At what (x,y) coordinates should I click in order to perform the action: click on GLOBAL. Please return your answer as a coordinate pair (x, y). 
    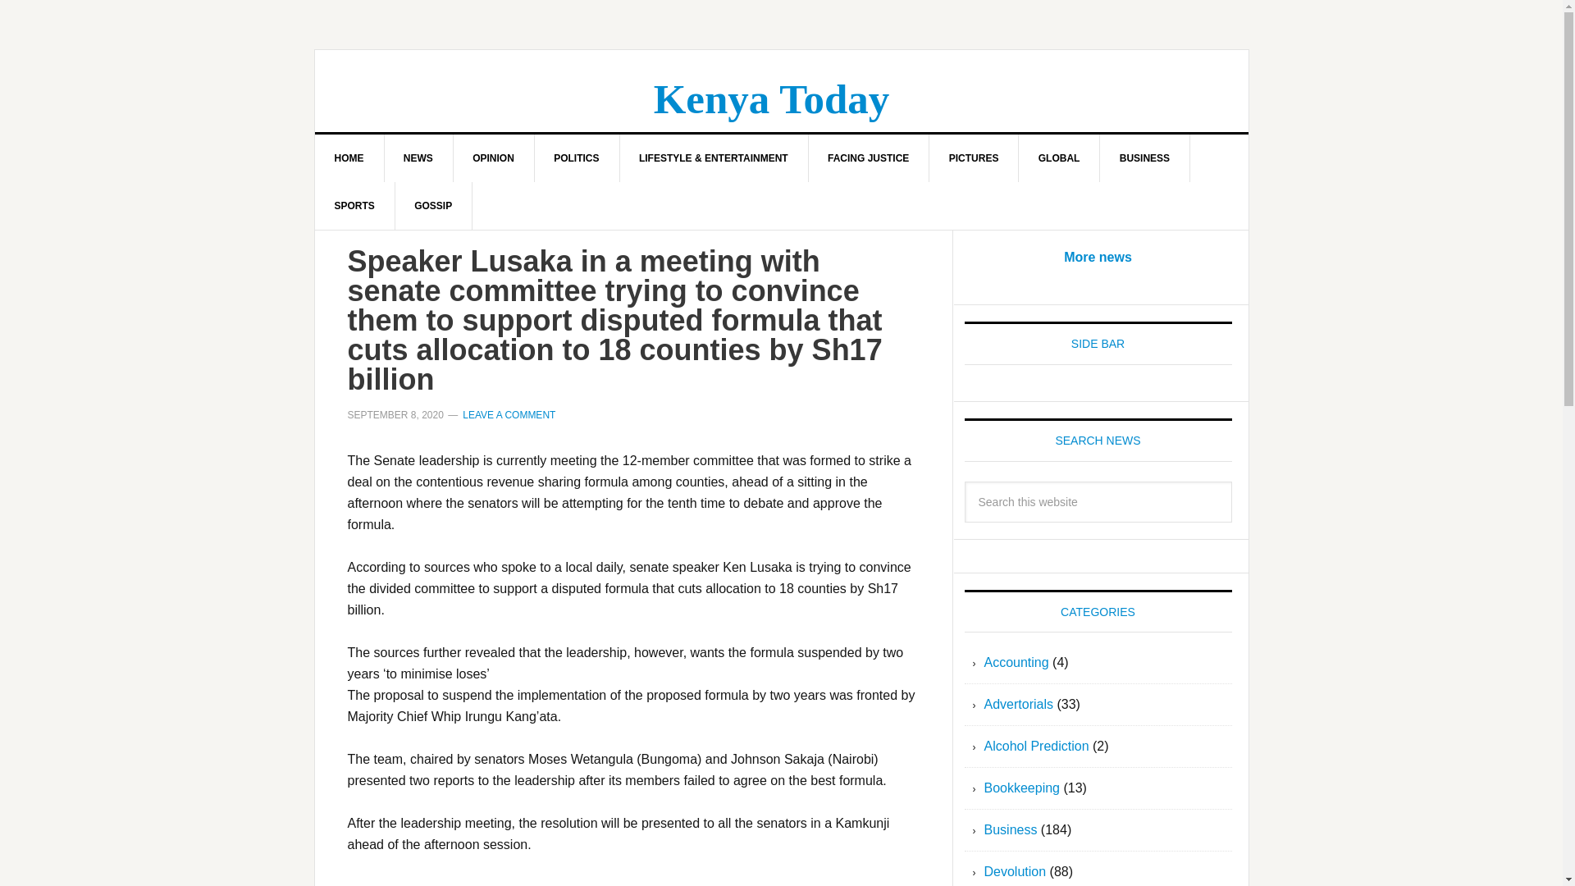
    Looking at the image, I should click on (1060, 158).